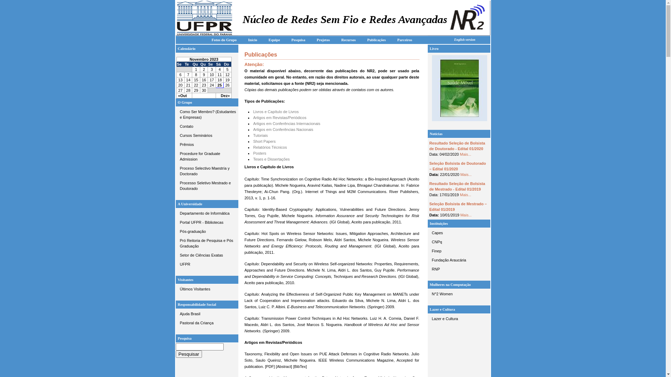 This screenshot has height=377, width=671. Describe the element at coordinates (464, 40) in the screenshot. I see `English version` at that location.